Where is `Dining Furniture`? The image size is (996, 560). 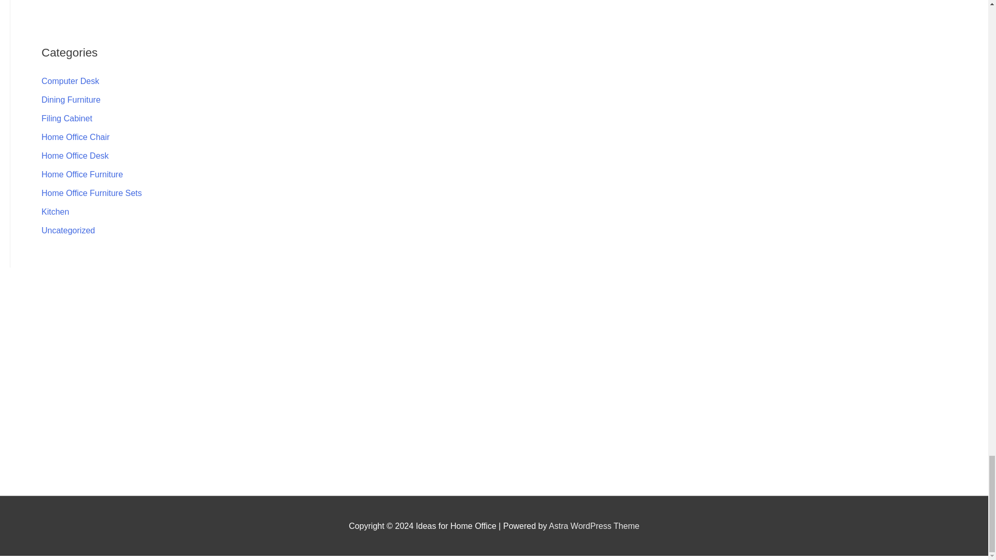 Dining Furniture is located at coordinates (71, 100).